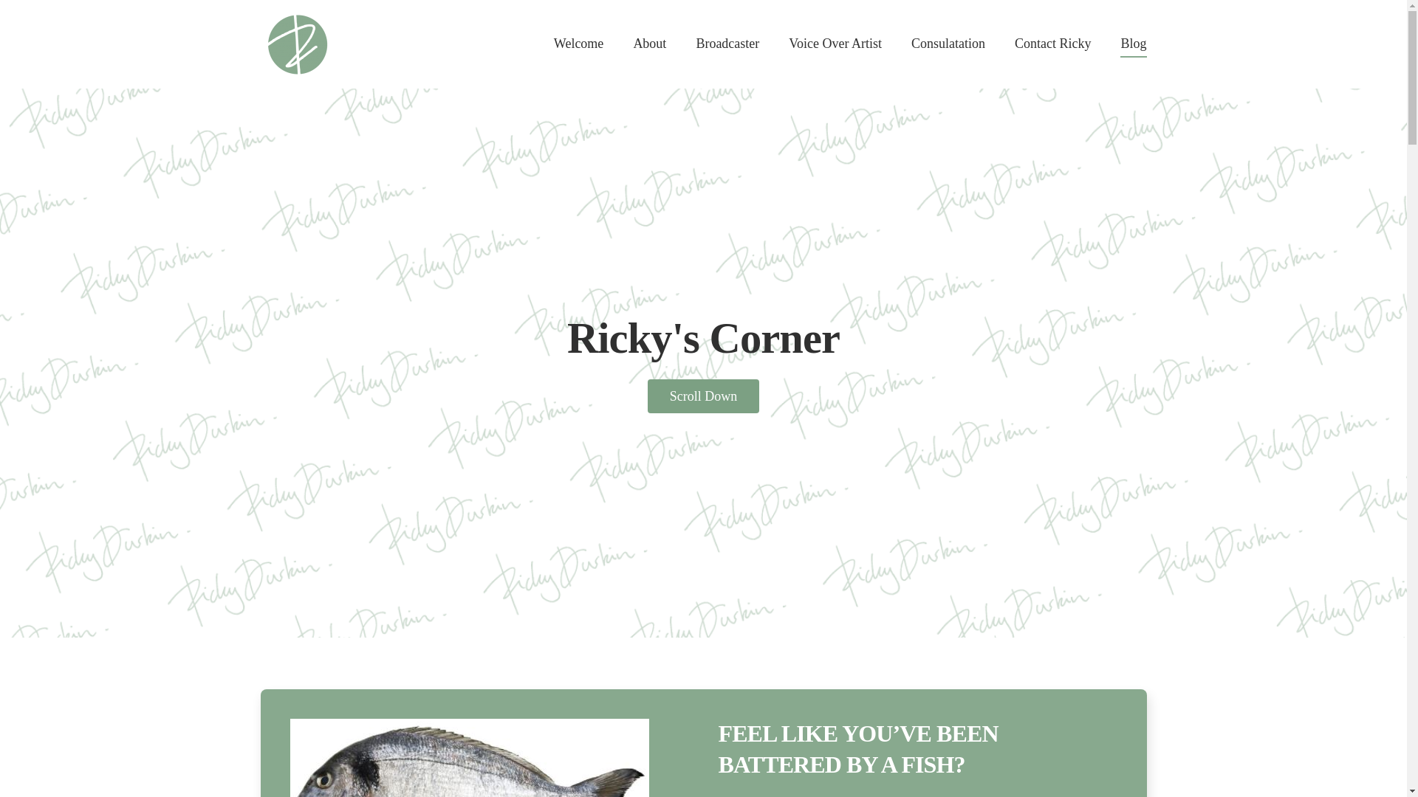  I want to click on Blog, so click(1133, 44).